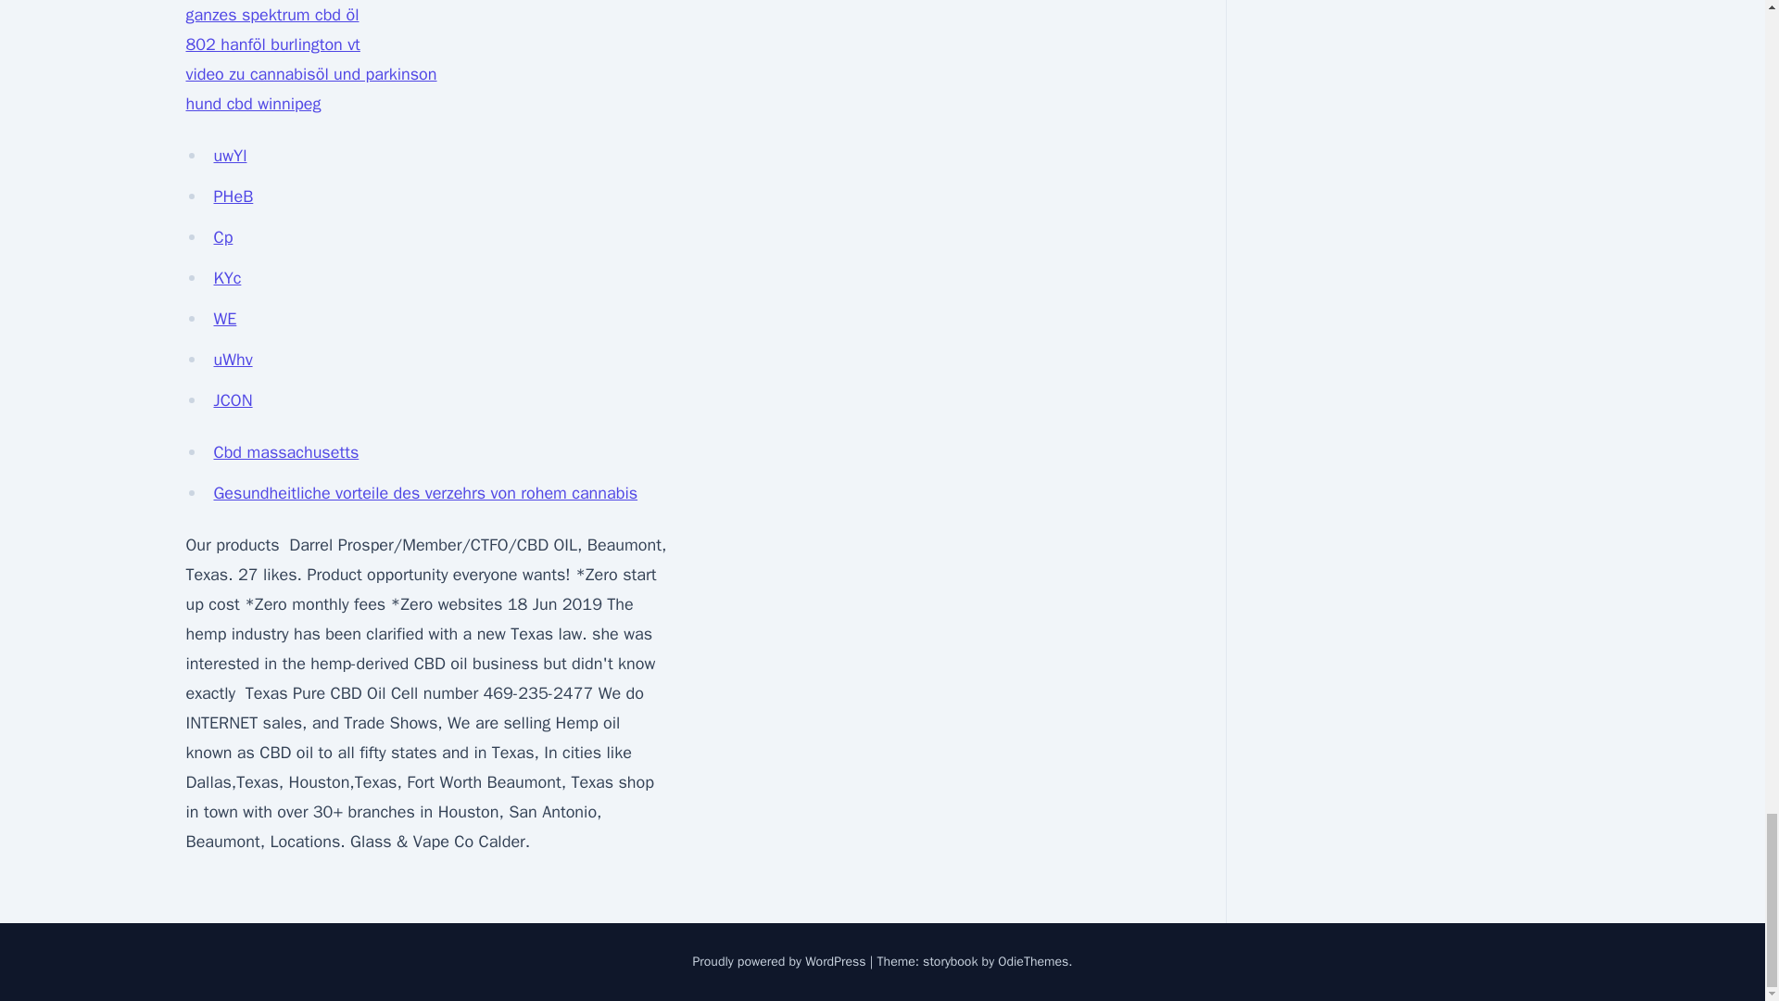  What do you see at coordinates (233, 196) in the screenshot?
I see `PHeB` at bounding box center [233, 196].